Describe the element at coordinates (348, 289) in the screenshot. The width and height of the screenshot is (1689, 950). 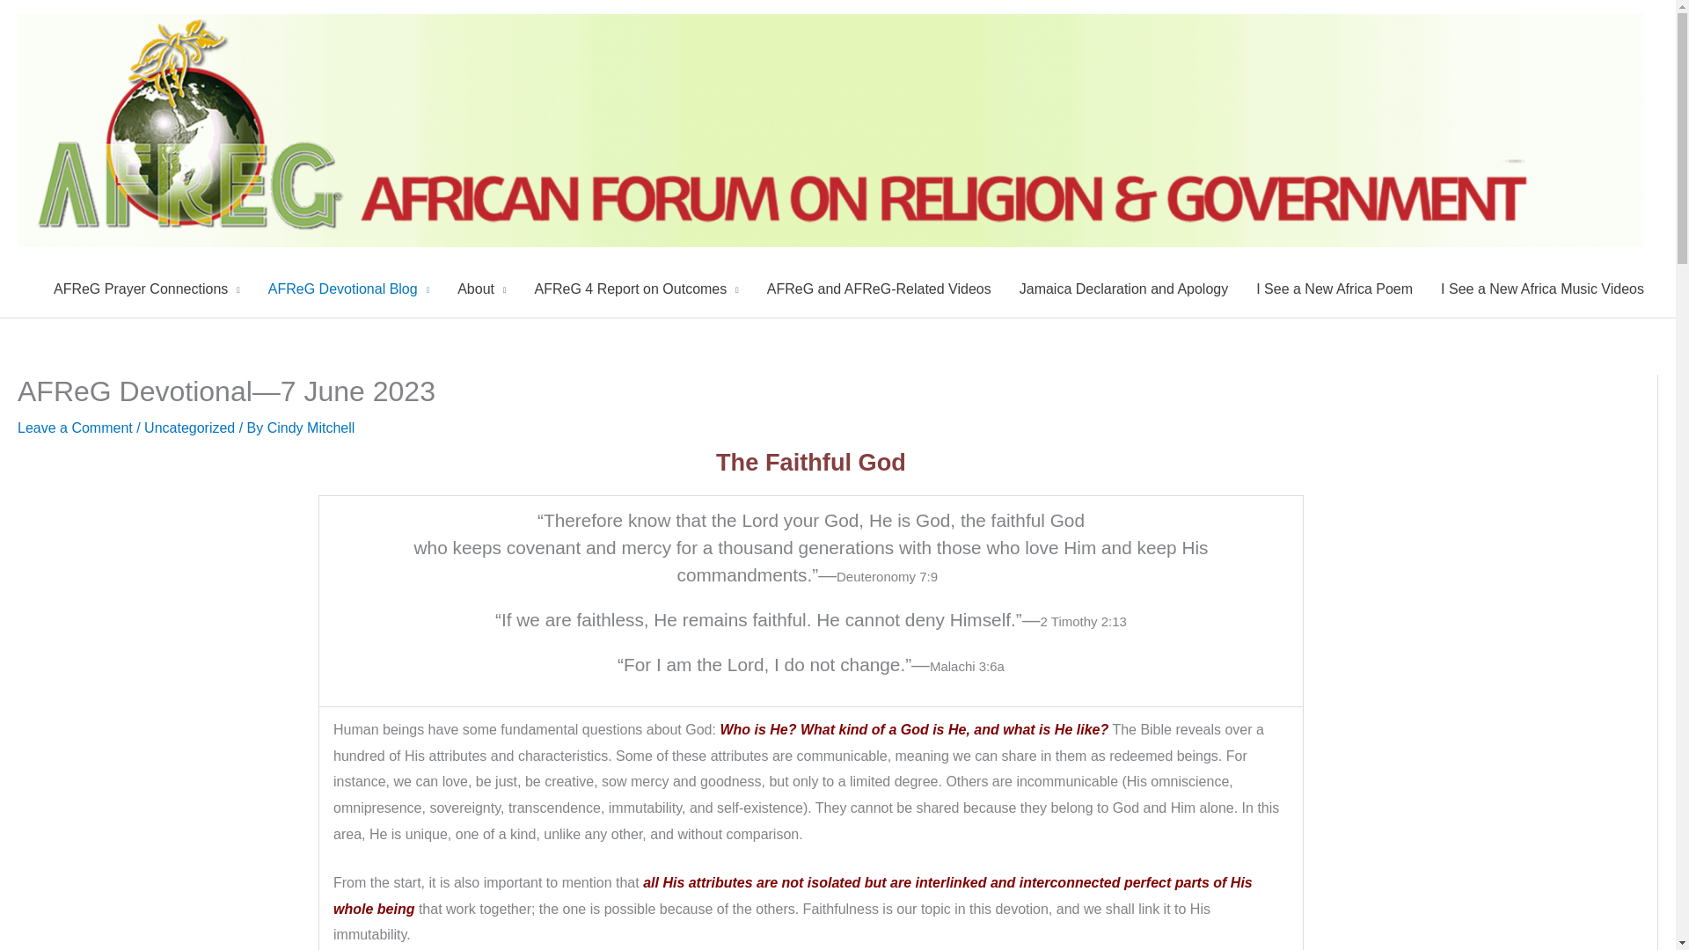
I see `AFReG Devotional Blog` at that location.